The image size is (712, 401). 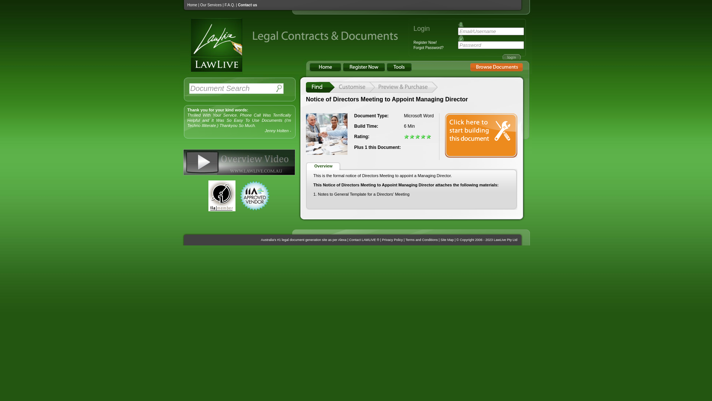 What do you see at coordinates (211, 72) in the screenshot?
I see `LawLive` at bounding box center [211, 72].